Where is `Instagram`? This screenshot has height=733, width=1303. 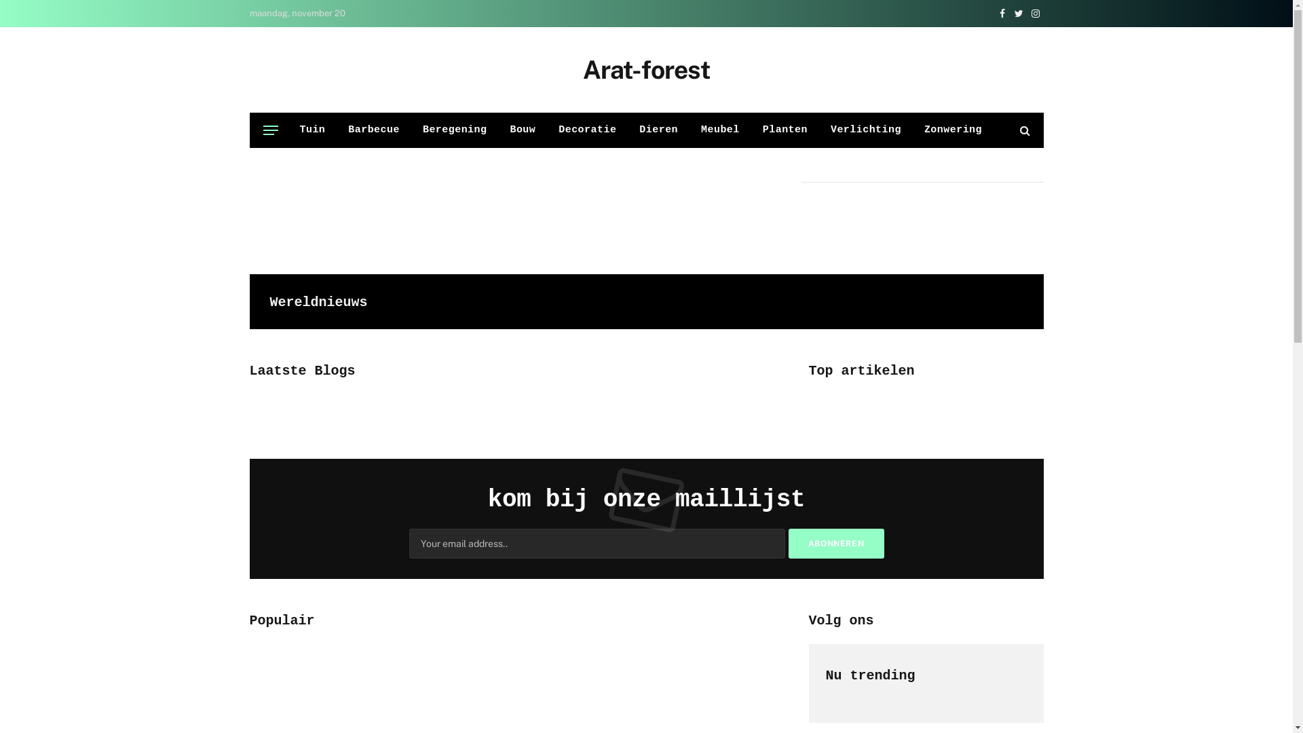
Instagram is located at coordinates (1036, 14).